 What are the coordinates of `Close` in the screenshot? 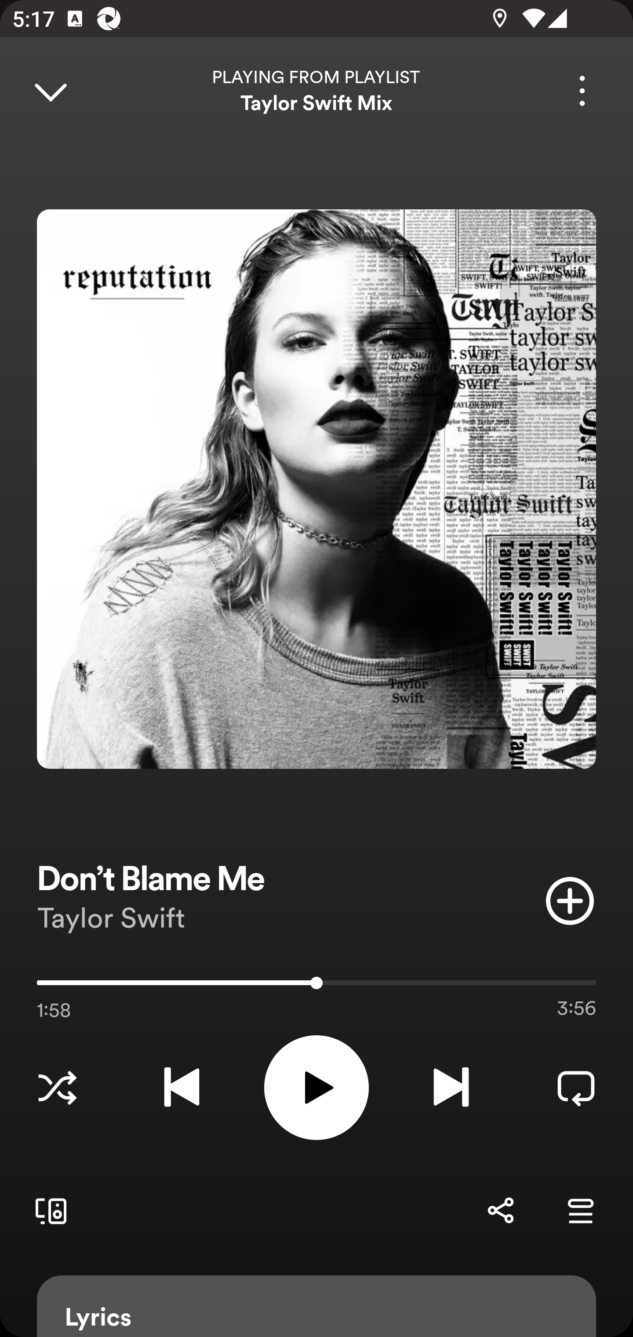 It's located at (50, 91).